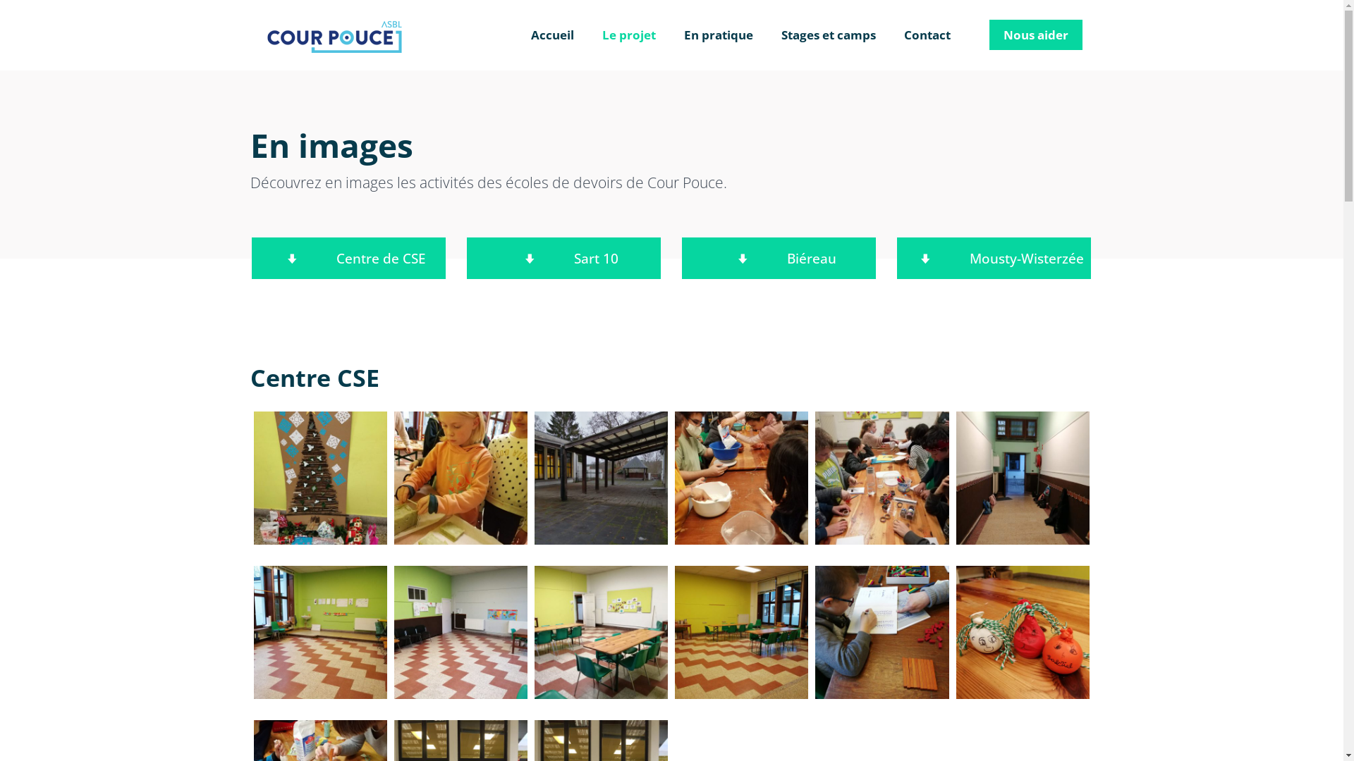 The height and width of the screenshot is (761, 1354). Describe the element at coordinates (1036, 35) in the screenshot. I see `Nous aider` at that location.